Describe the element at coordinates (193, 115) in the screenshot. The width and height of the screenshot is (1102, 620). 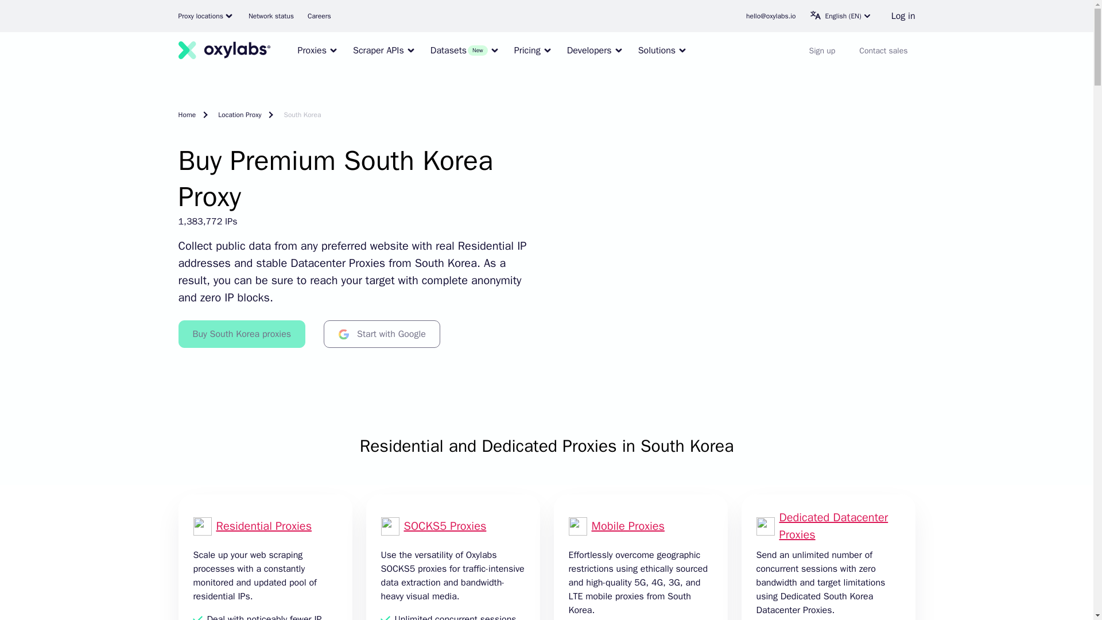
I see `Home` at that location.